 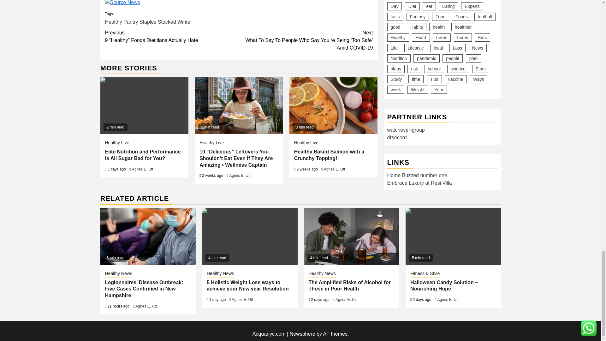 What do you see at coordinates (167, 21) in the screenshot?
I see `Stocked` at bounding box center [167, 21].